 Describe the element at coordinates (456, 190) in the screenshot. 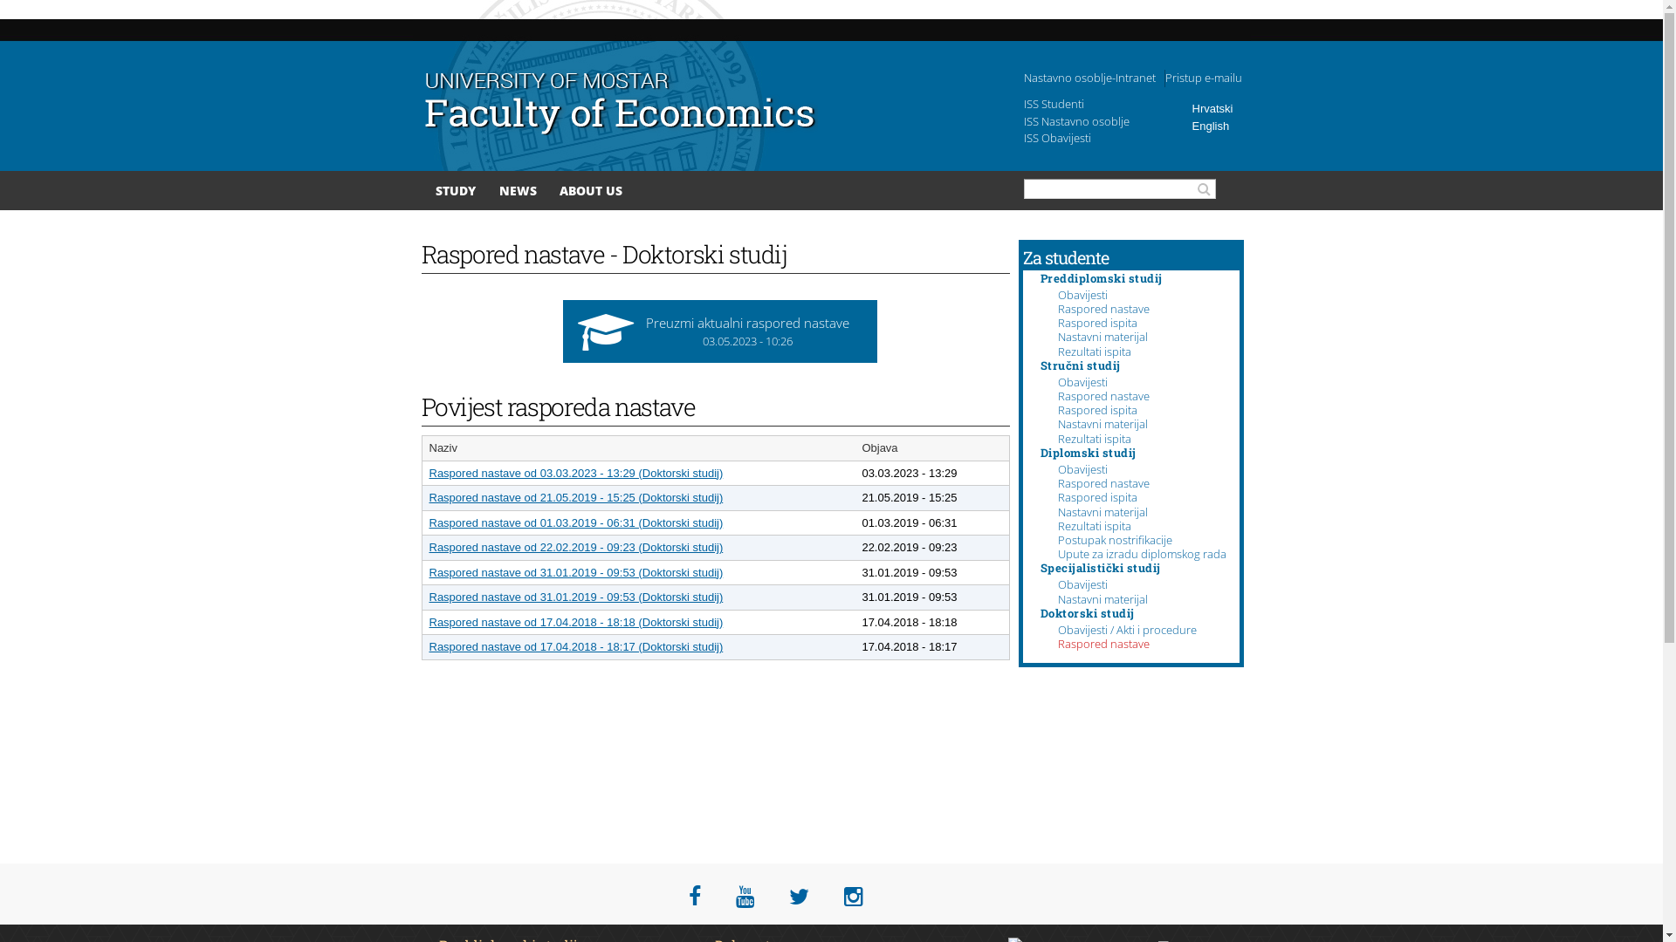

I see `STUDY` at that location.